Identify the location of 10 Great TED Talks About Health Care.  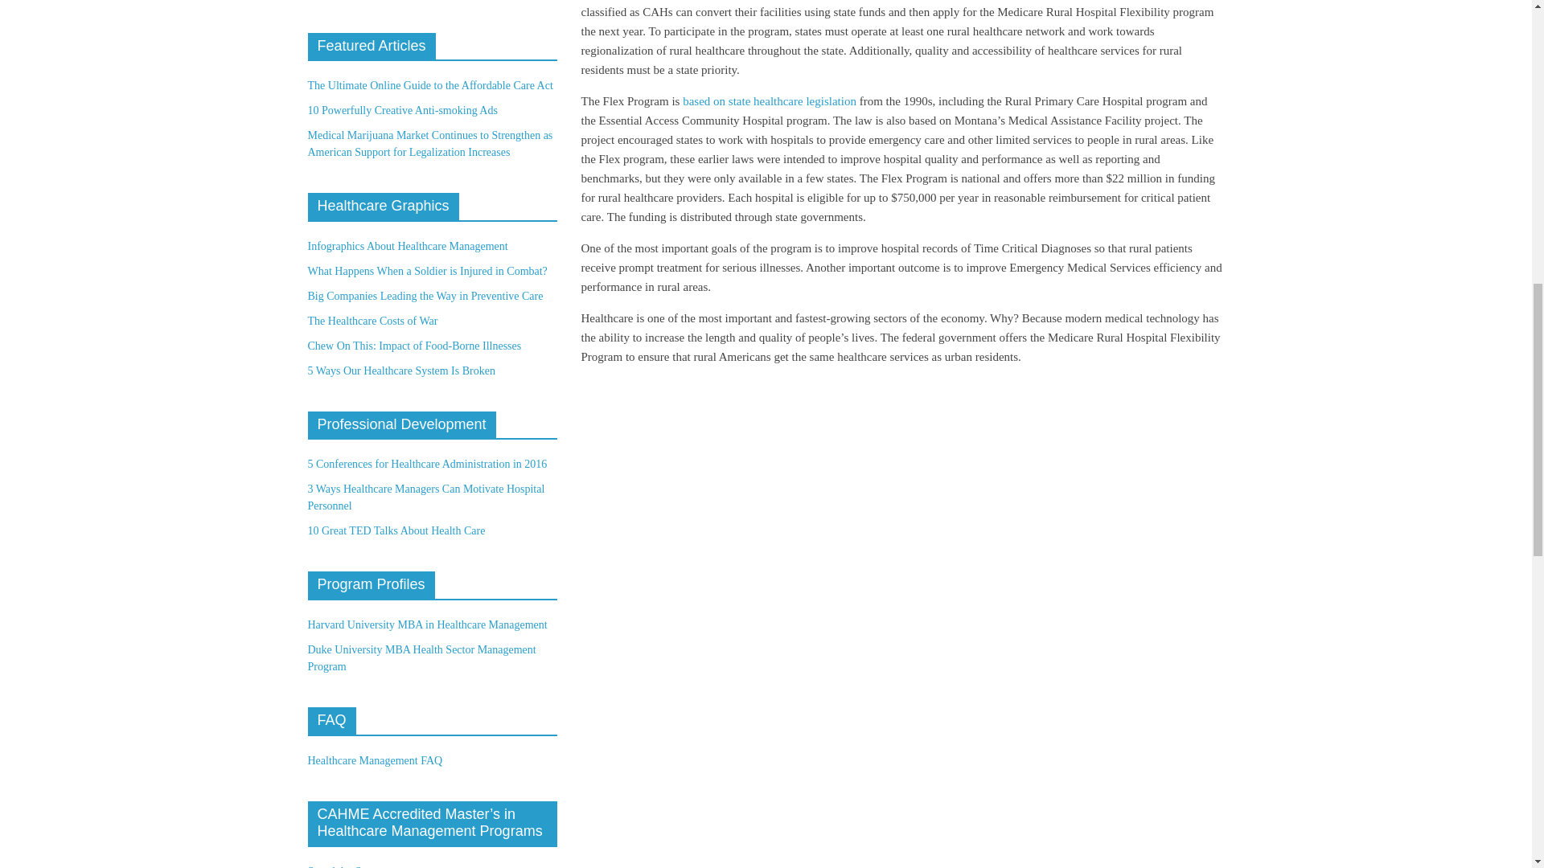
(396, 530).